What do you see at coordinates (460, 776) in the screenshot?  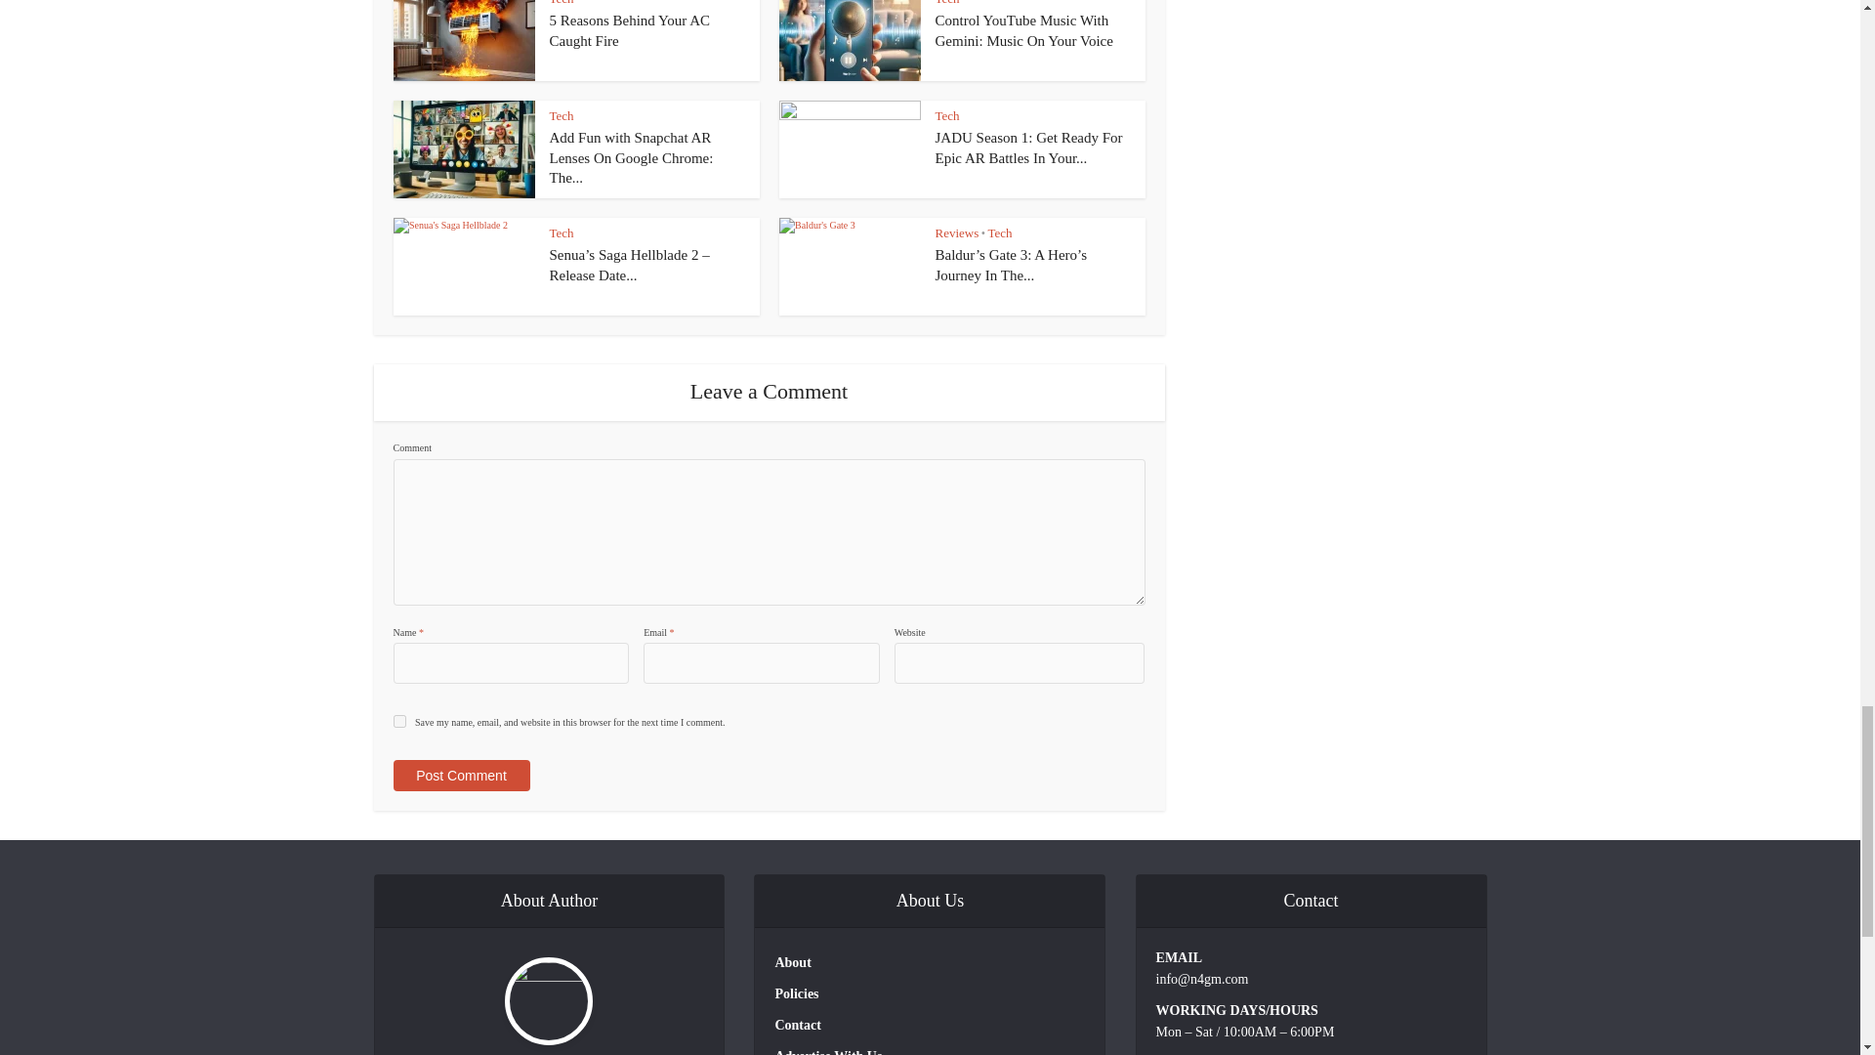 I see `Post Comment` at bounding box center [460, 776].